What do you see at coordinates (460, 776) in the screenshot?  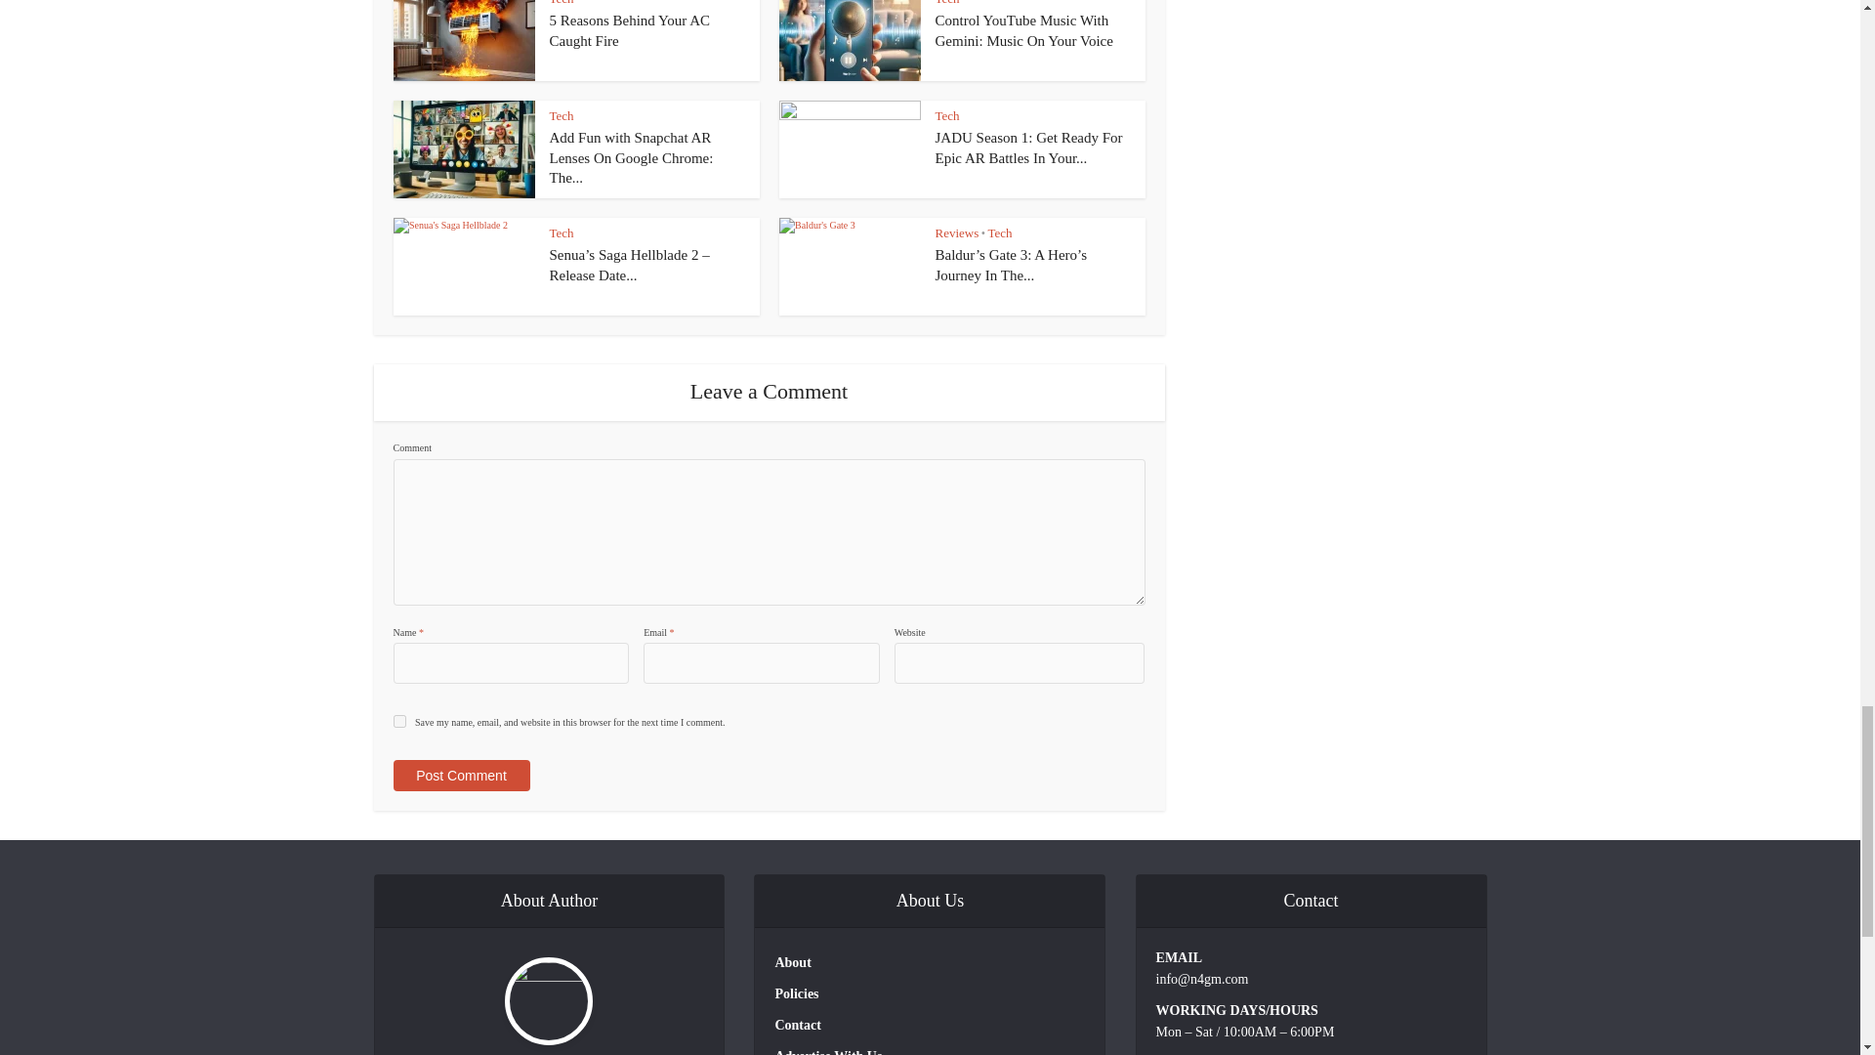 I see `Post Comment` at bounding box center [460, 776].